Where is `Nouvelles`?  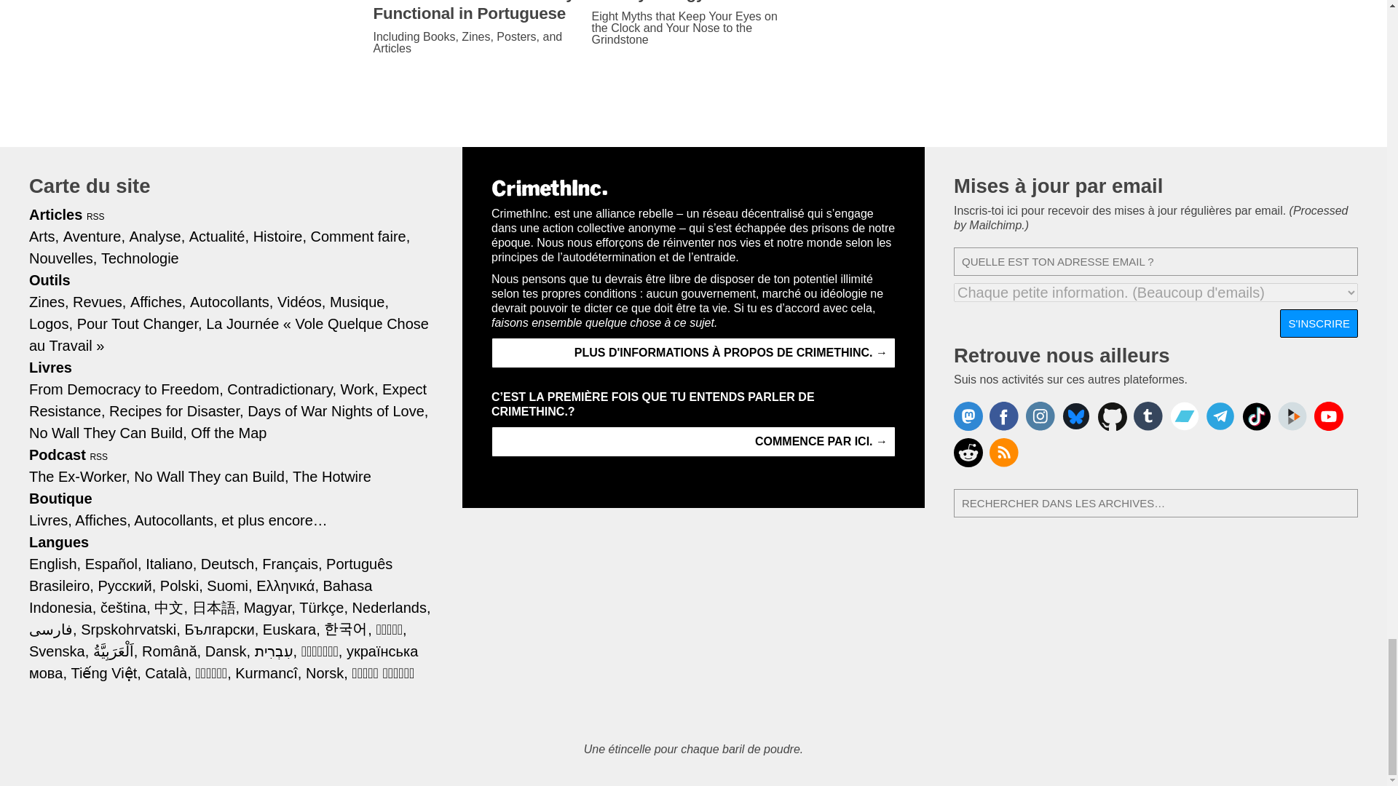 Nouvelles is located at coordinates (63, 258).